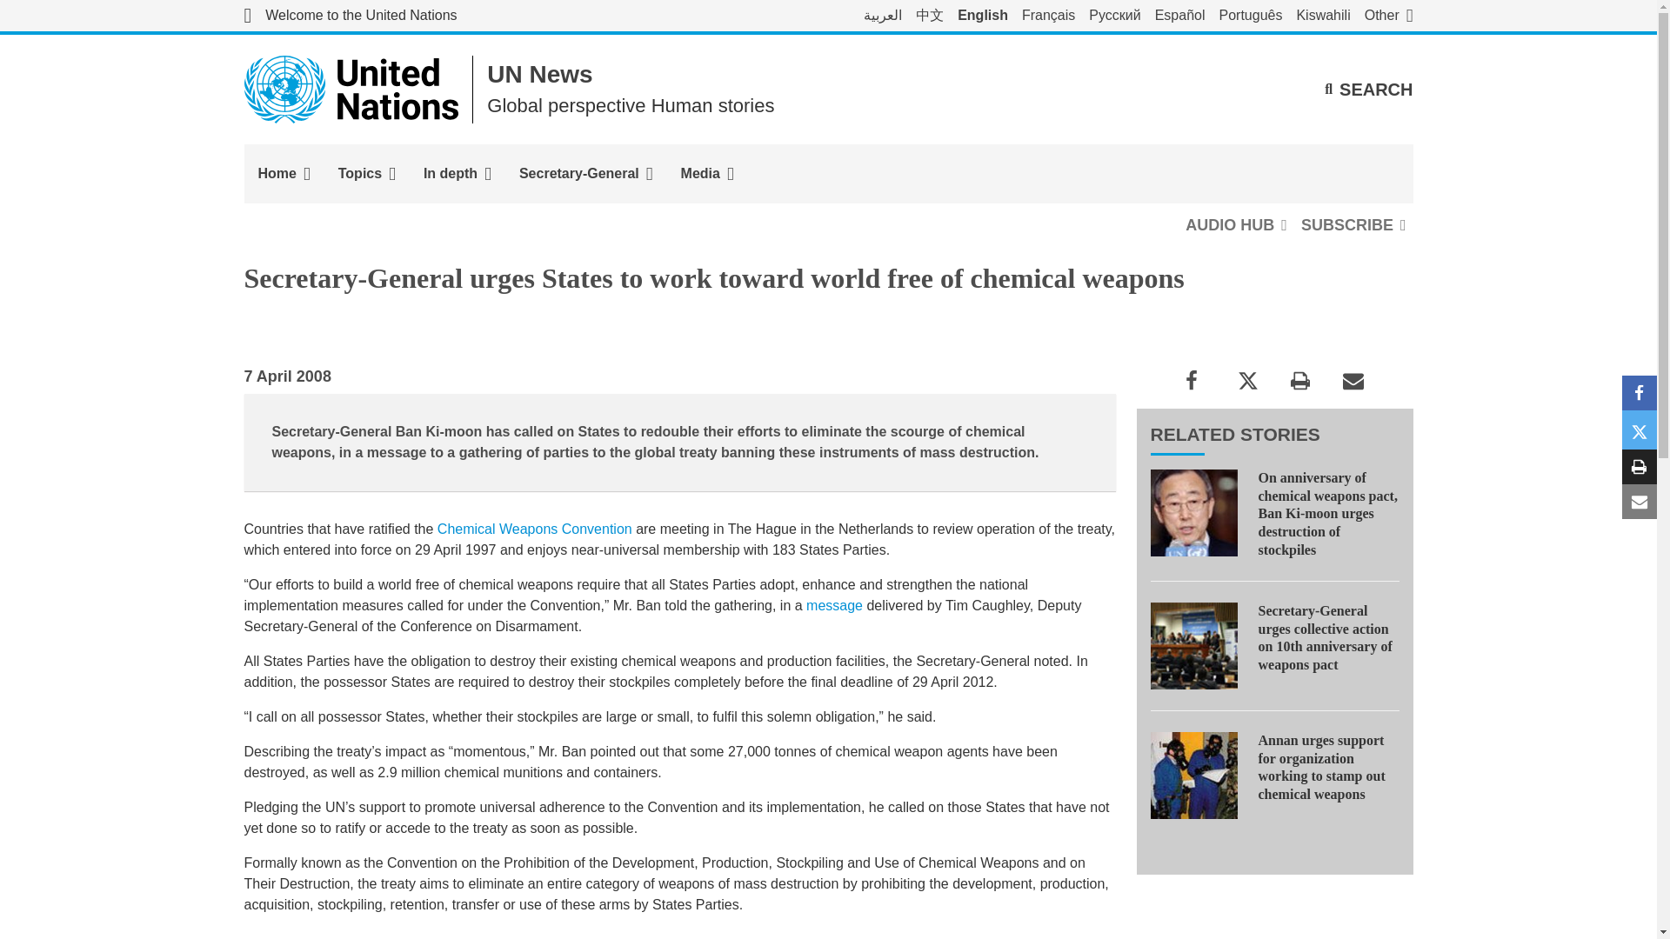 This screenshot has height=939, width=1670. I want to click on Other, so click(1388, 16).